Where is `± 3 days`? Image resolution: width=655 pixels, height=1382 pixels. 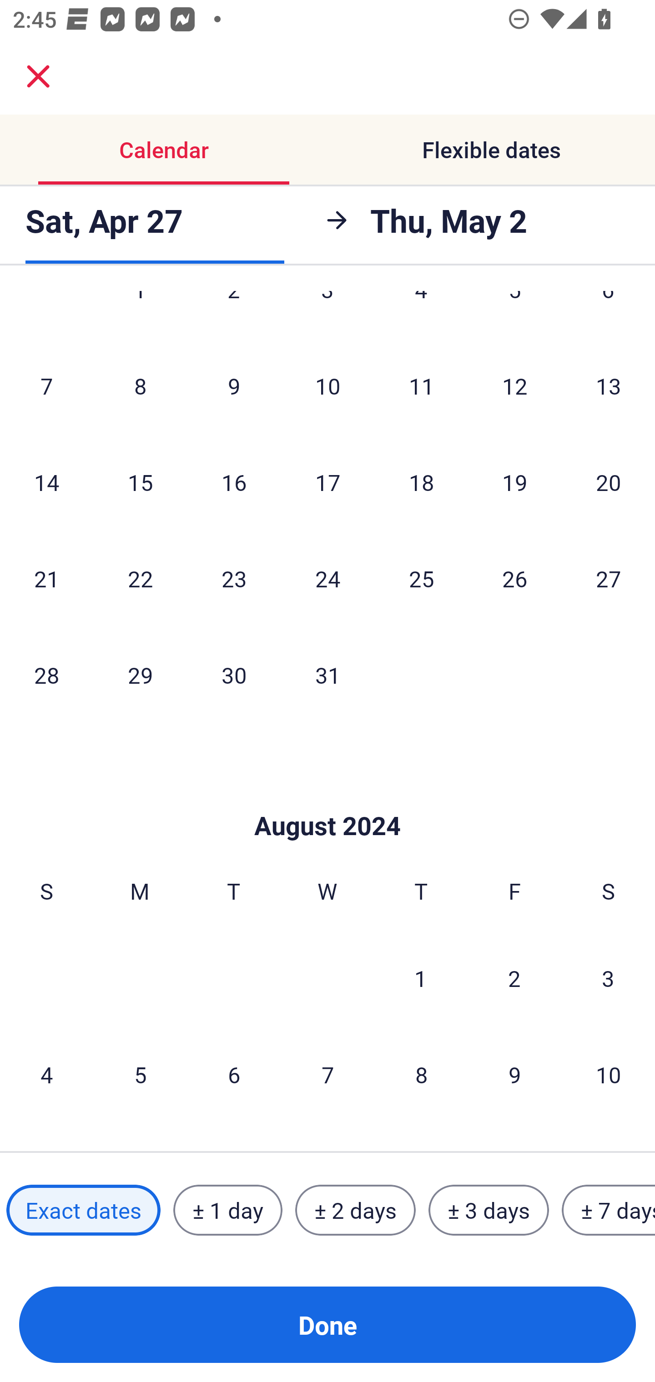 ± 3 days is located at coordinates (489, 1210).